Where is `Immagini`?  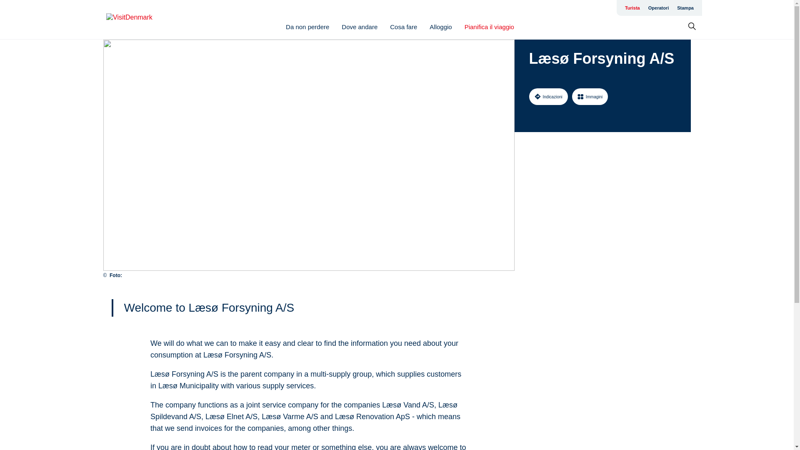
Immagini is located at coordinates (590, 96).